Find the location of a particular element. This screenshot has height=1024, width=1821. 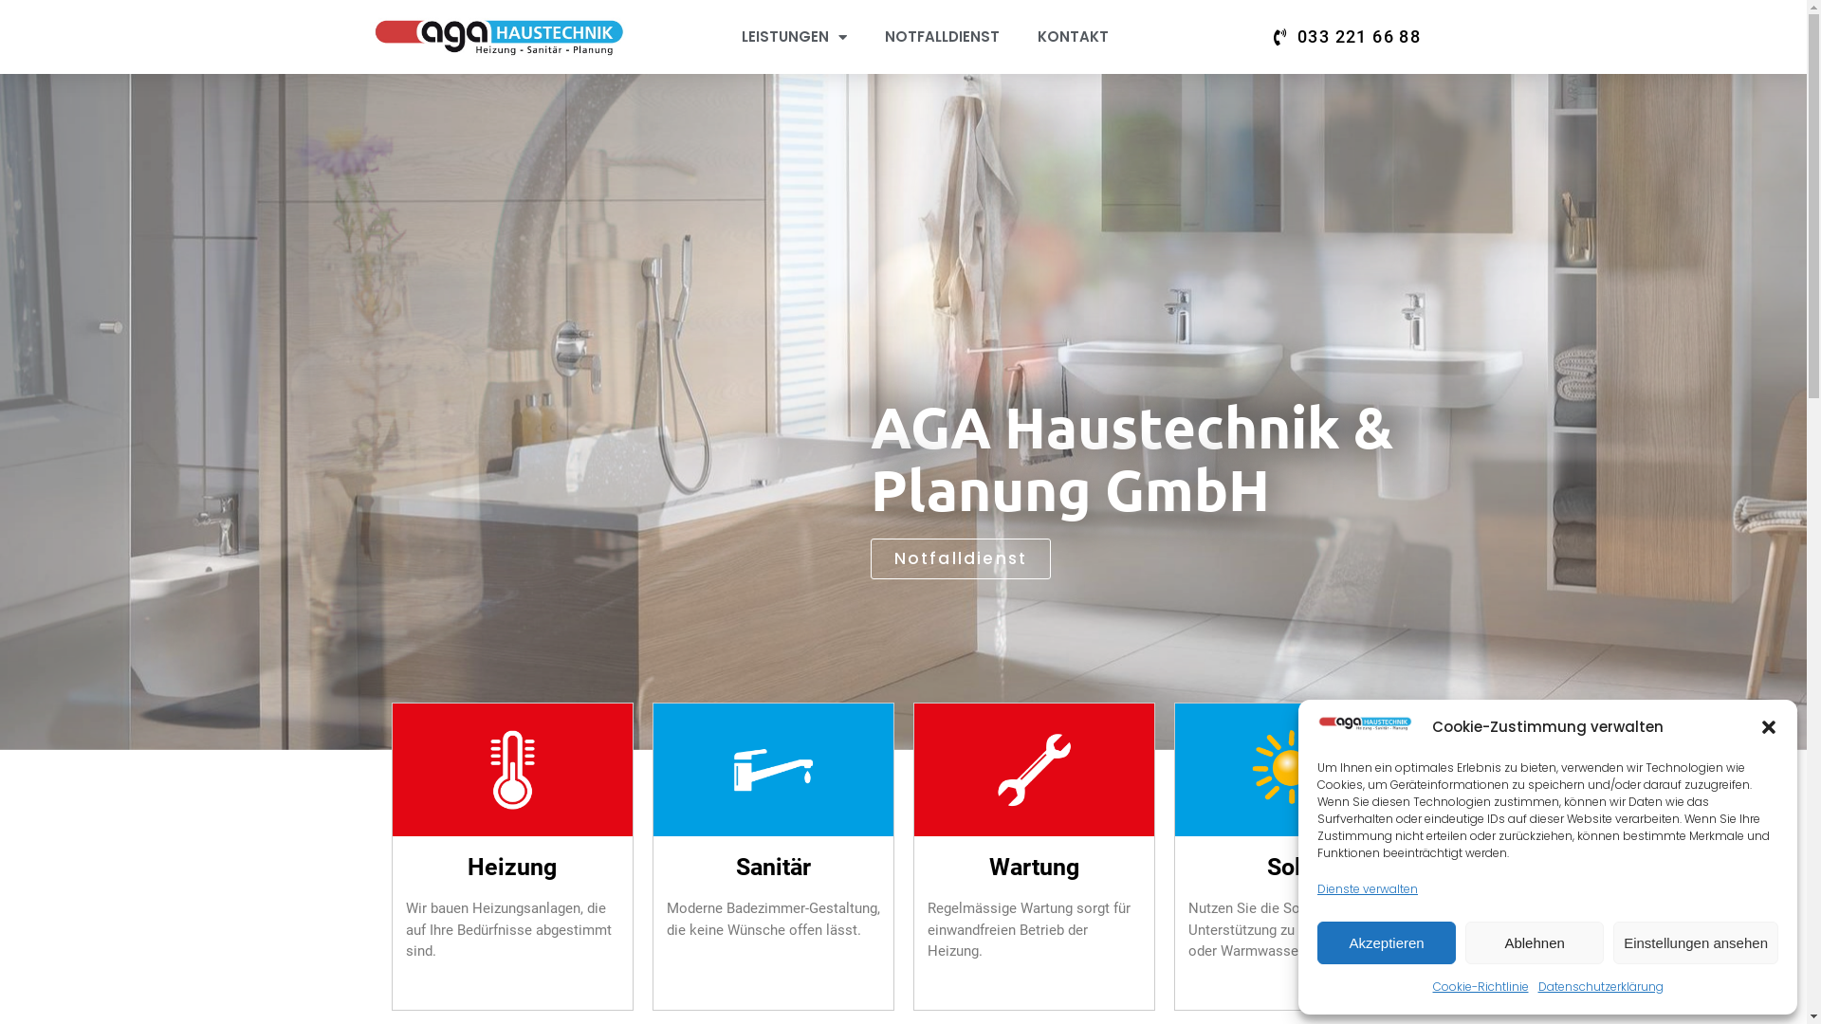

033 221 66 88 is located at coordinates (1348, 38).